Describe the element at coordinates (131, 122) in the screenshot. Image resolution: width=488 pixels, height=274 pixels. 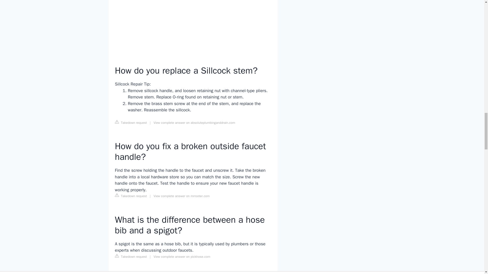
I see `Takedown request` at that location.